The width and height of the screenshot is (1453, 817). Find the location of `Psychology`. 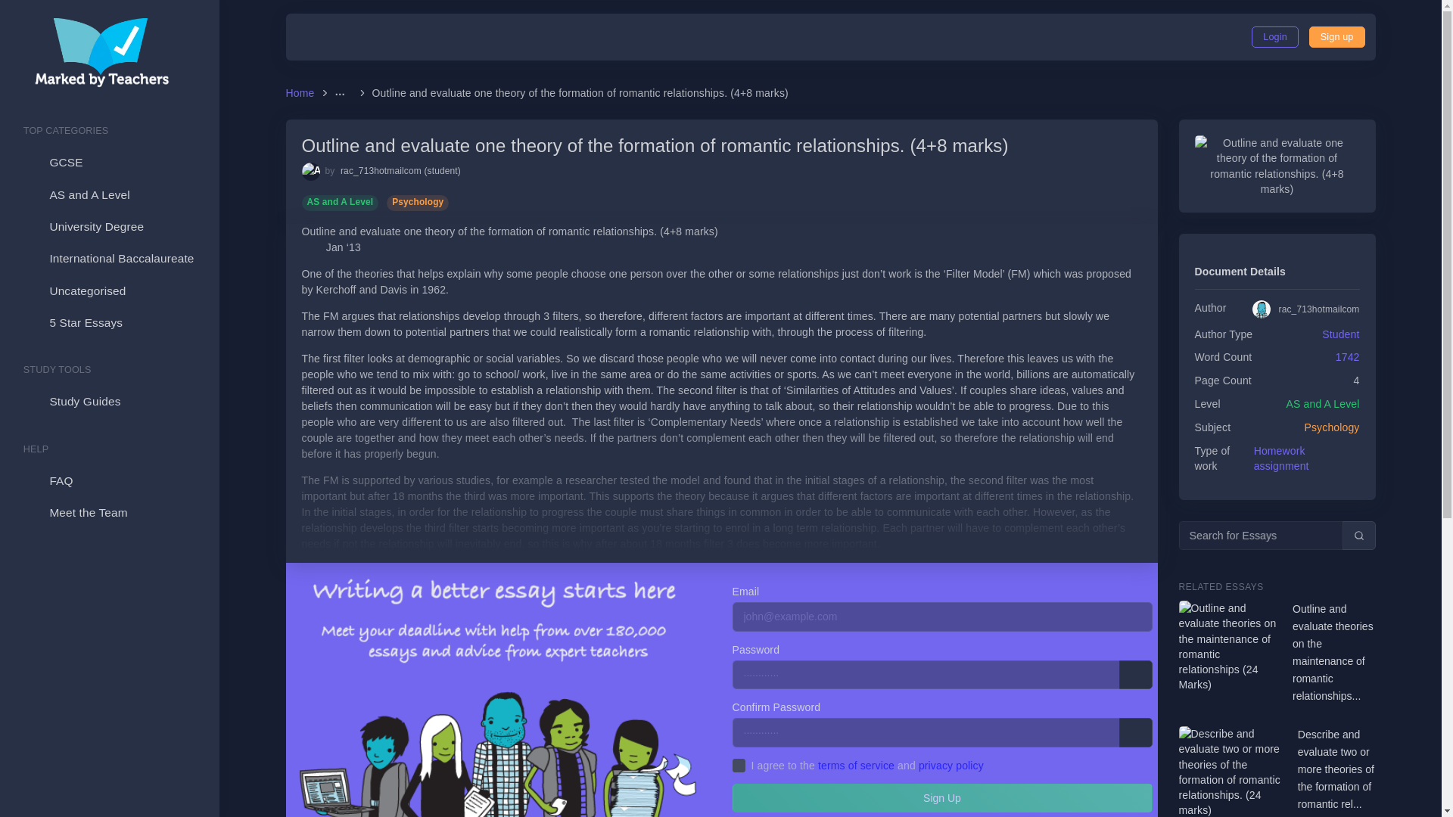

Psychology is located at coordinates (418, 201).